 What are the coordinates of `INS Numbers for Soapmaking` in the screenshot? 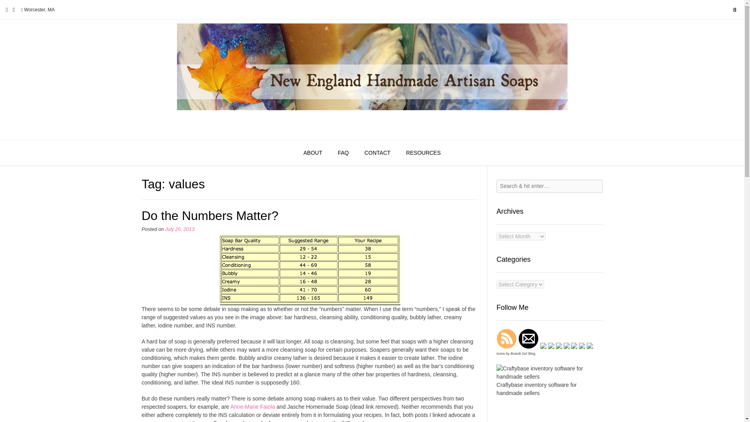 It's located at (252, 406).